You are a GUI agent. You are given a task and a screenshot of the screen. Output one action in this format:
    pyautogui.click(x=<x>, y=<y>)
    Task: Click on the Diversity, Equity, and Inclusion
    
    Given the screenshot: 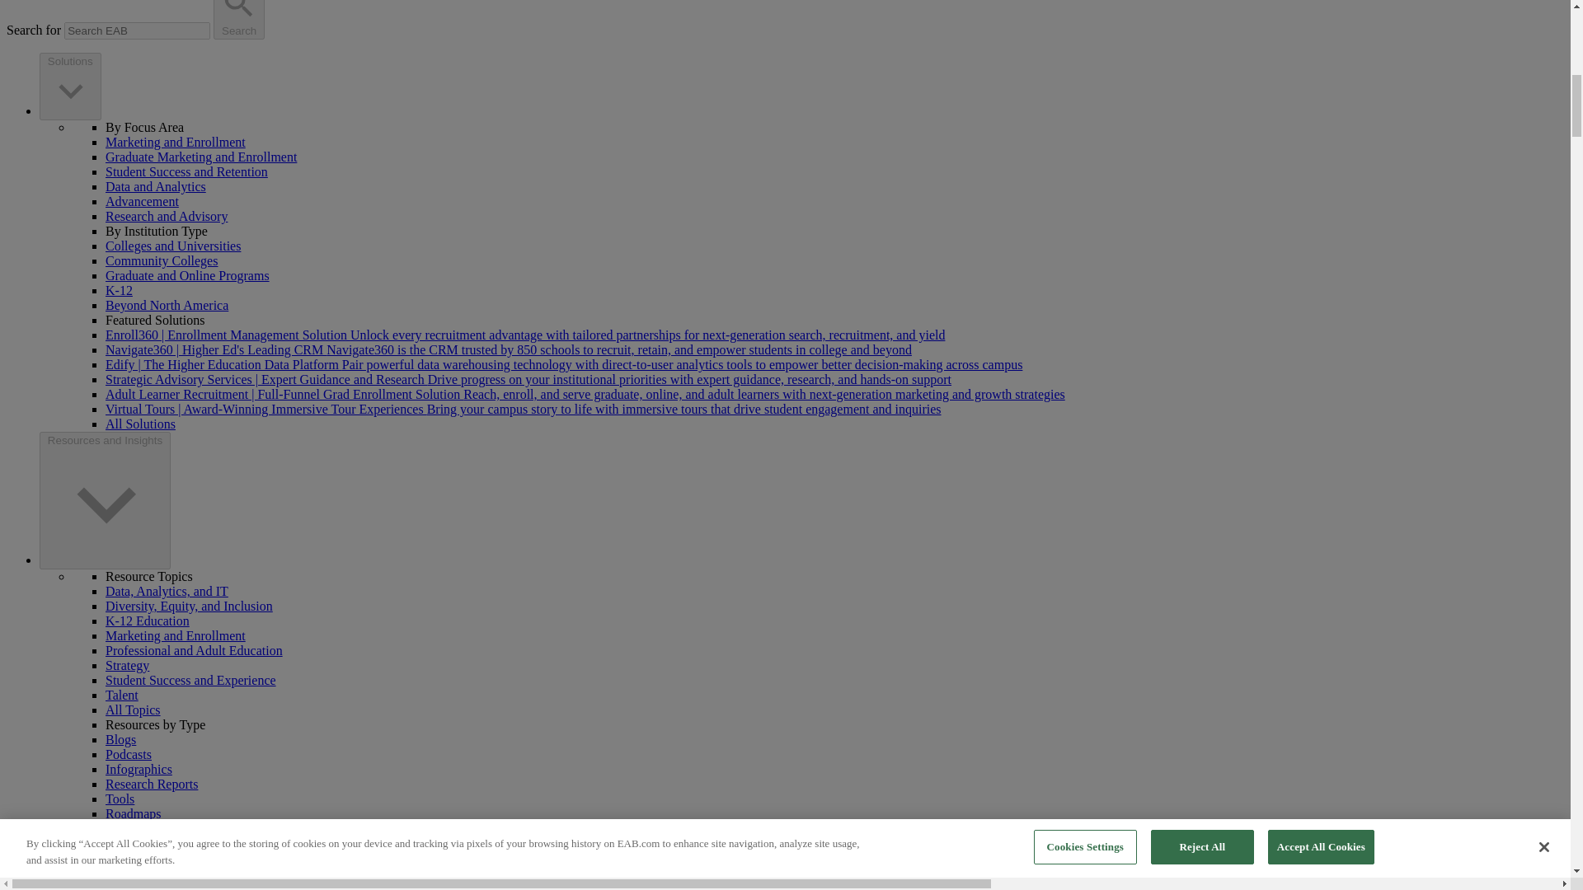 What is the action you would take?
    pyautogui.click(x=189, y=606)
    